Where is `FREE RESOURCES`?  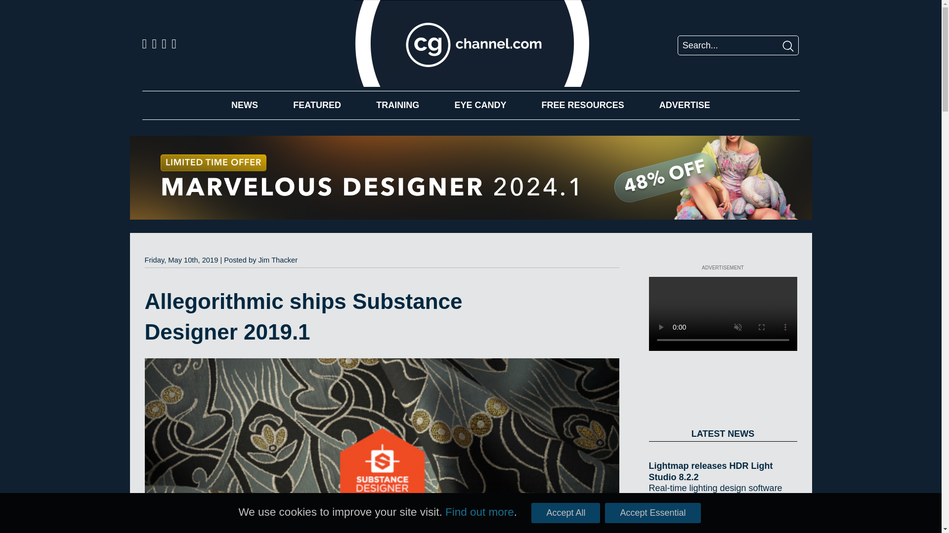 FREE RESOURCES is located at coordinates (583, 105).